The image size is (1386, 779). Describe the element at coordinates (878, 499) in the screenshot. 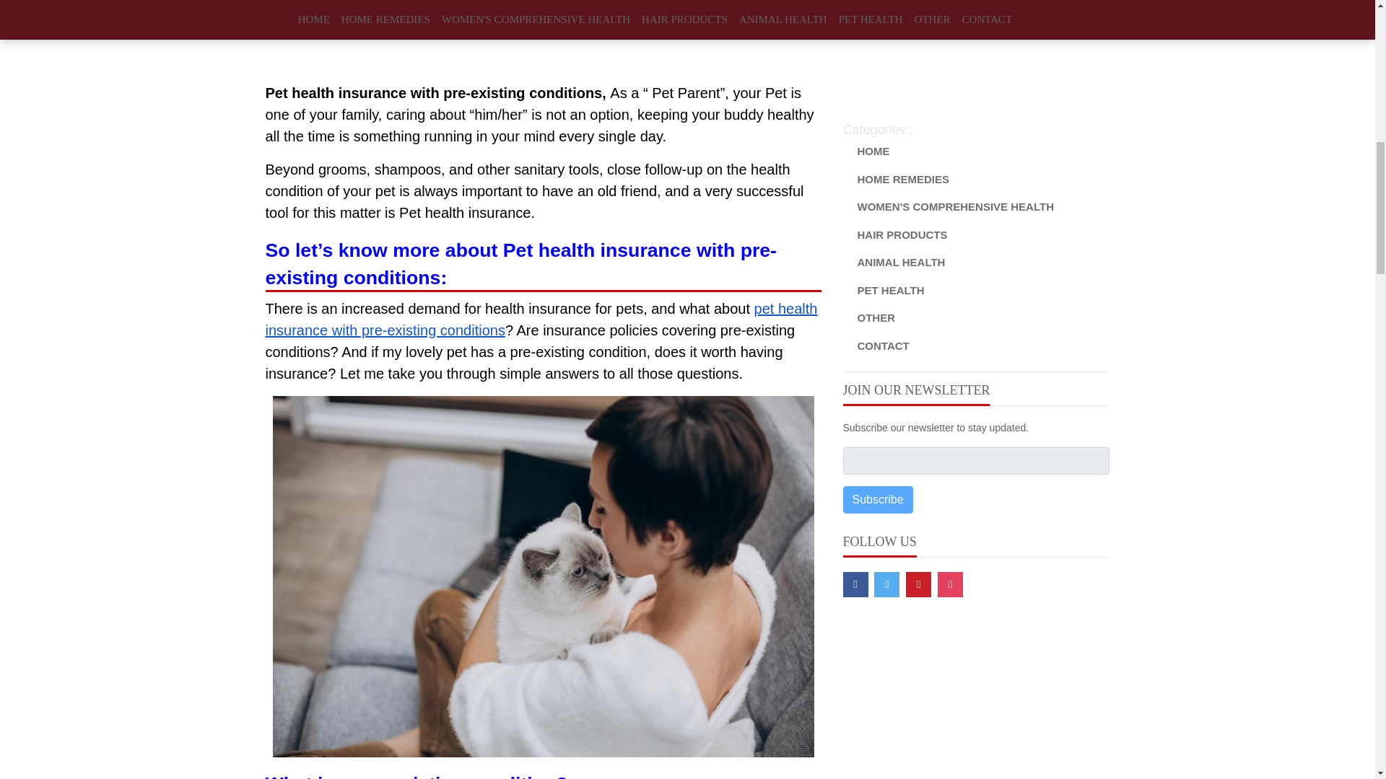

I see `Subscribe` at that location.